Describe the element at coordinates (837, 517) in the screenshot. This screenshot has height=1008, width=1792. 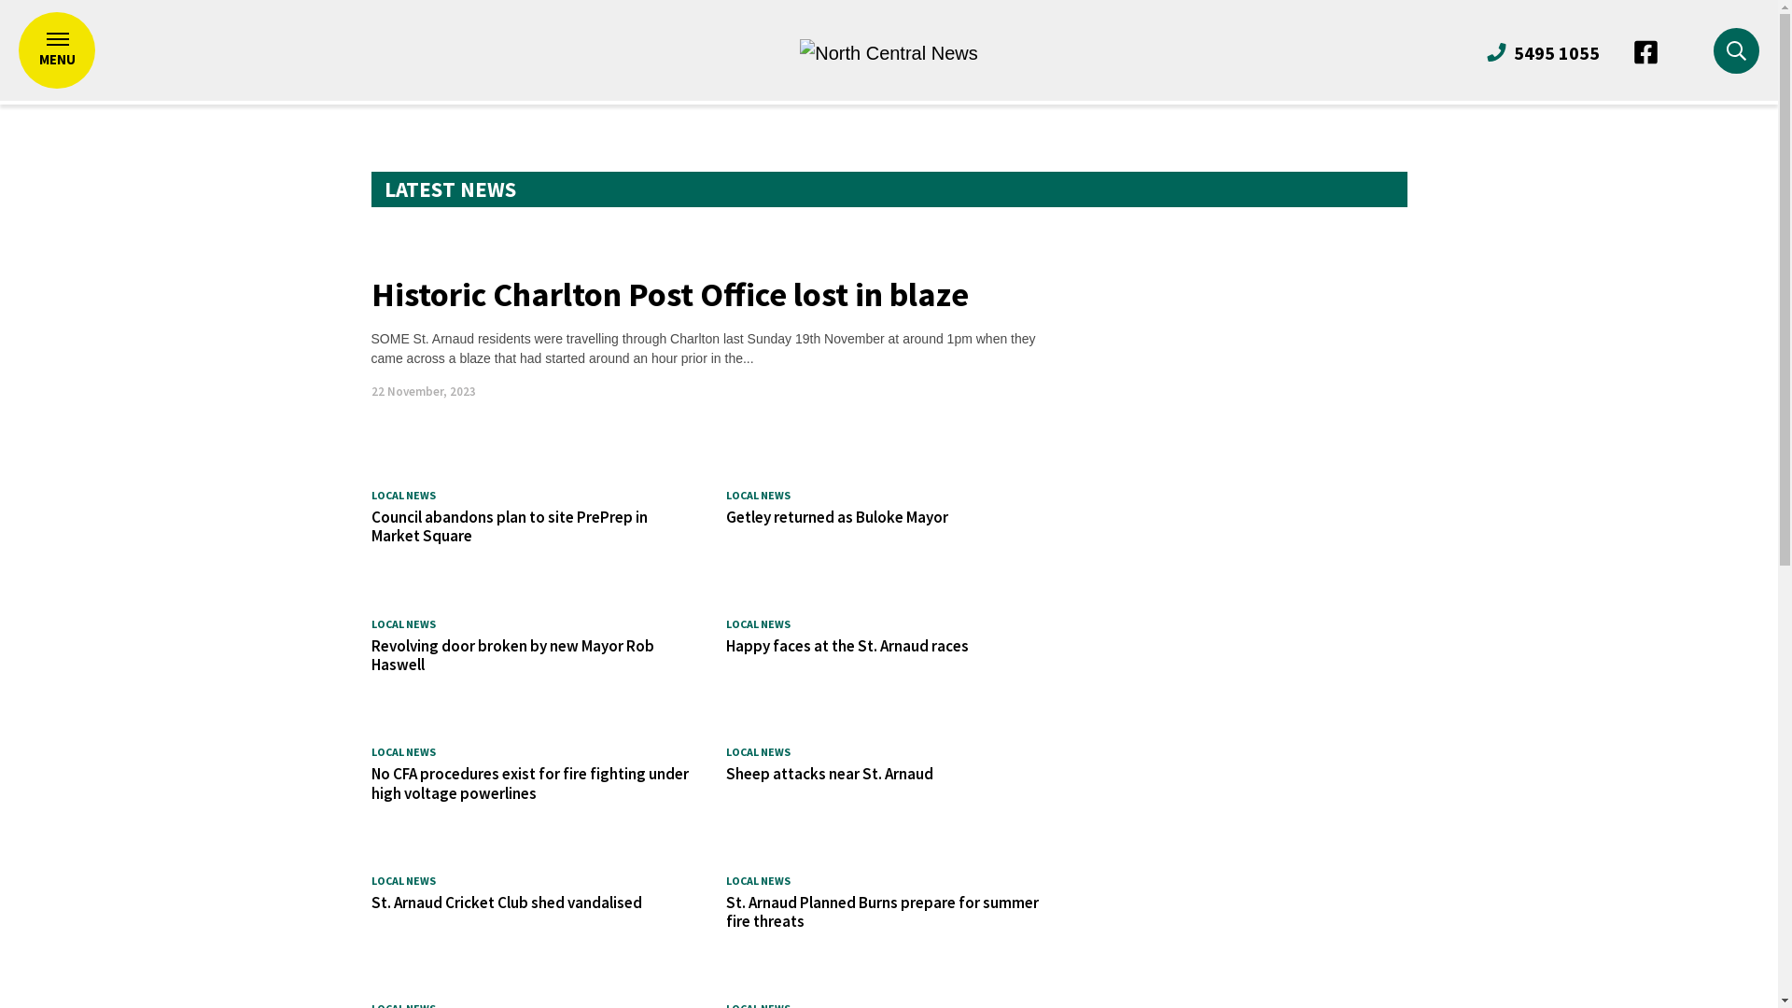
I see `Getley returned as Buloke Mayor` at that location.